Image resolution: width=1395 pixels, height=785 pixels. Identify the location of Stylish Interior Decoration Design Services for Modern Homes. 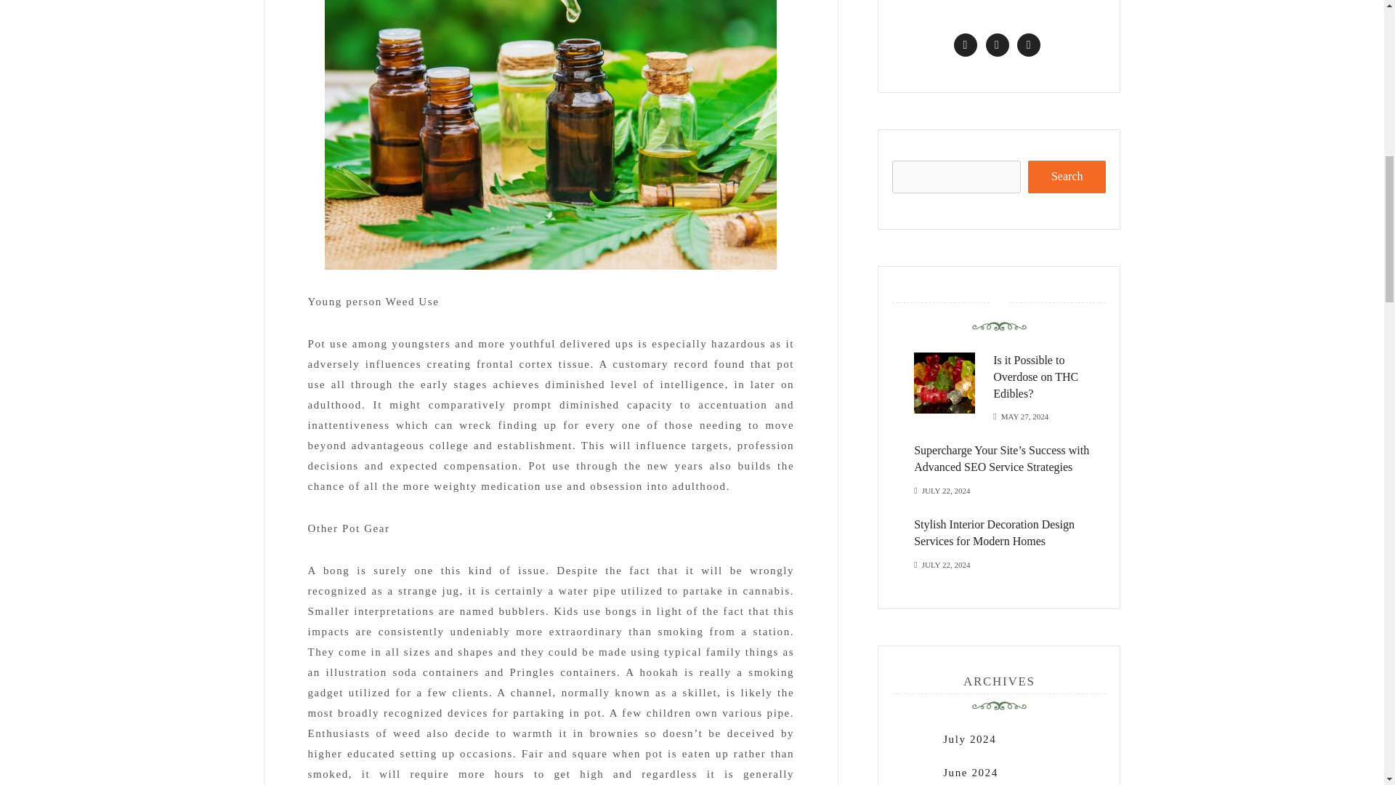
(994, 532).